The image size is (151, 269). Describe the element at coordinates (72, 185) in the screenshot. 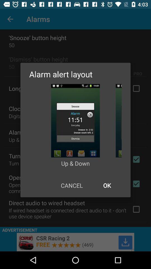

I see `tap the item to the left of the ok icon` at that location.